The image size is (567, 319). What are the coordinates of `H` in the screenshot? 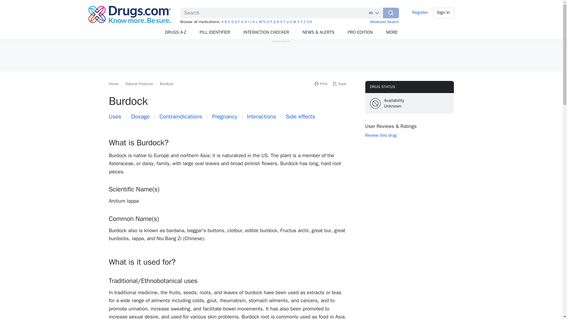 It's located at (245, 22).